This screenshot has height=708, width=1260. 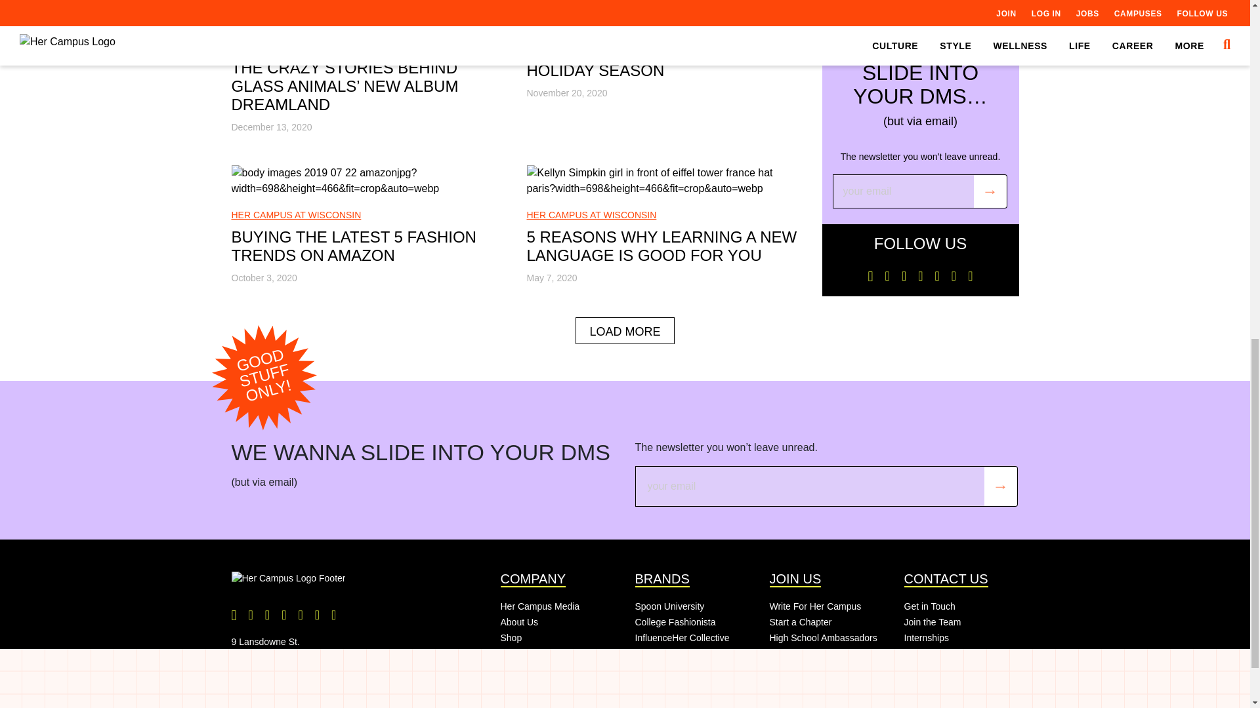 I want to click on Buying the Latest 5 Fashion Trends on Amazon 9, so click(x=368, y=181).